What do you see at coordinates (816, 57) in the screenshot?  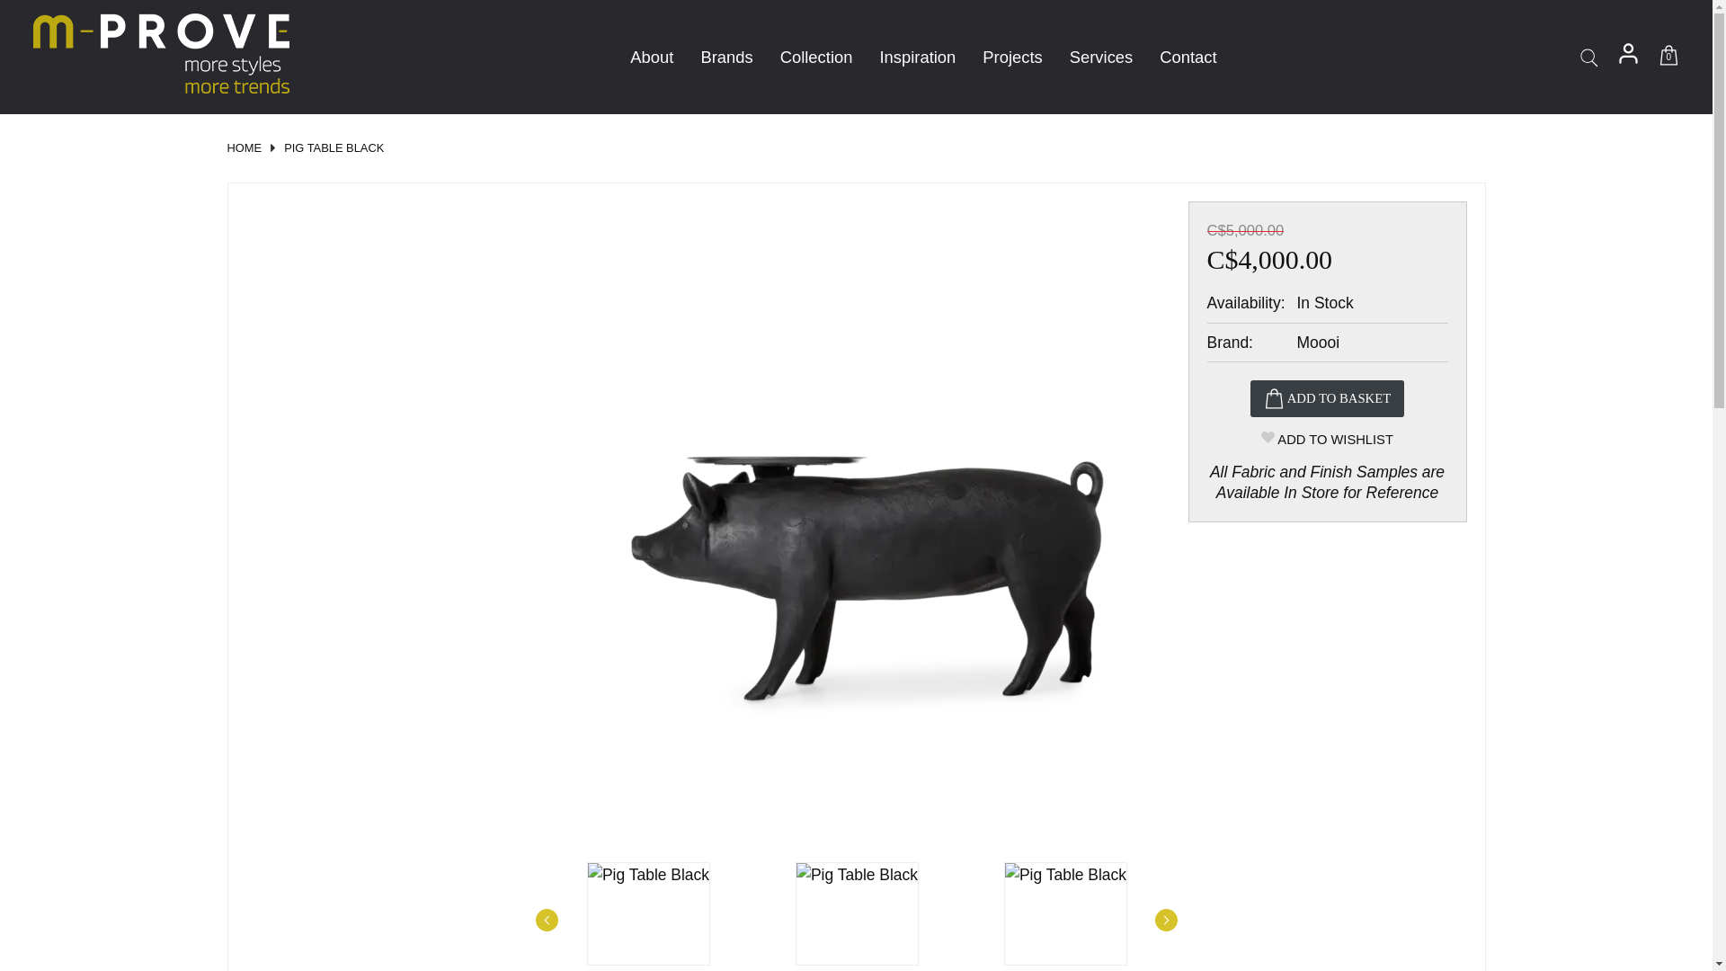 I see `Collection` at bounding box center [816, 57].